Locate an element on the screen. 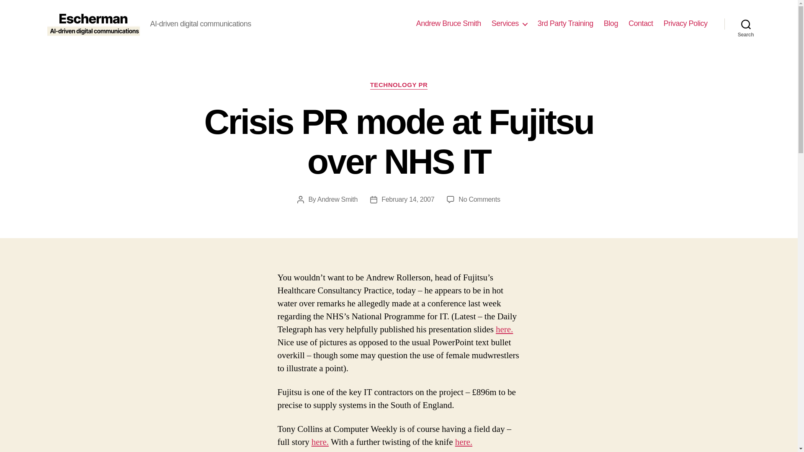 The width and height of the screenshot is (804, 452). Privacy Policy is located at coordinates (685, 24).